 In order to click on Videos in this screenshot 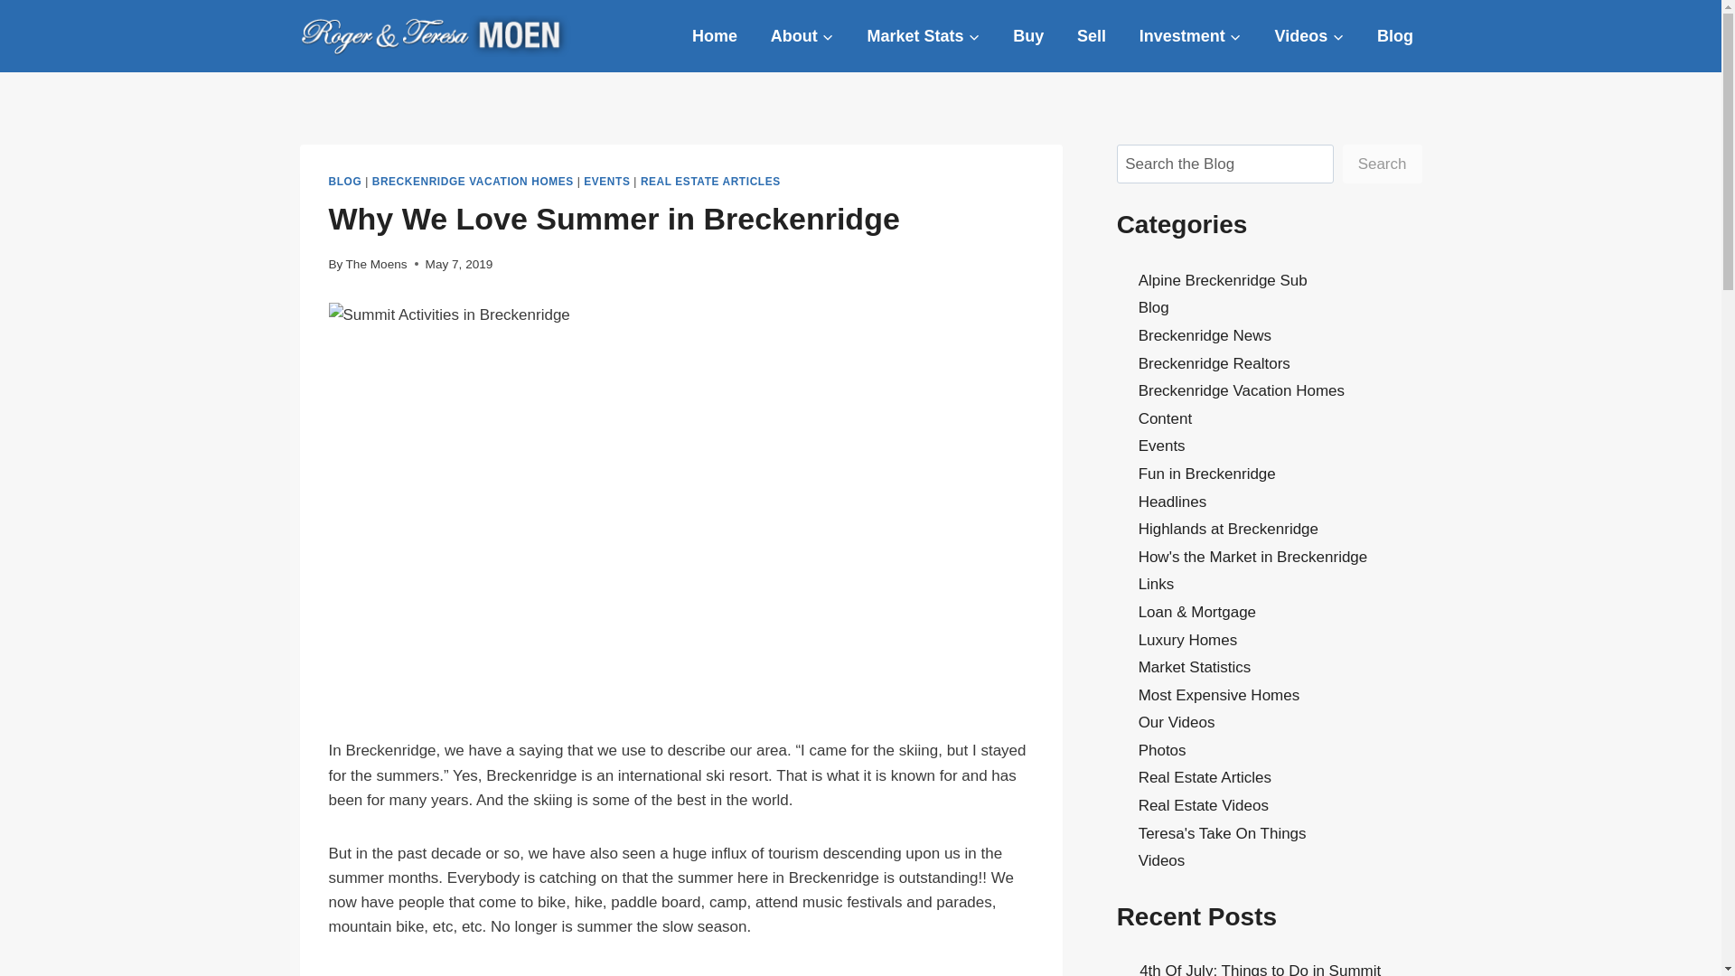, I will do `click(1309, 36)`.